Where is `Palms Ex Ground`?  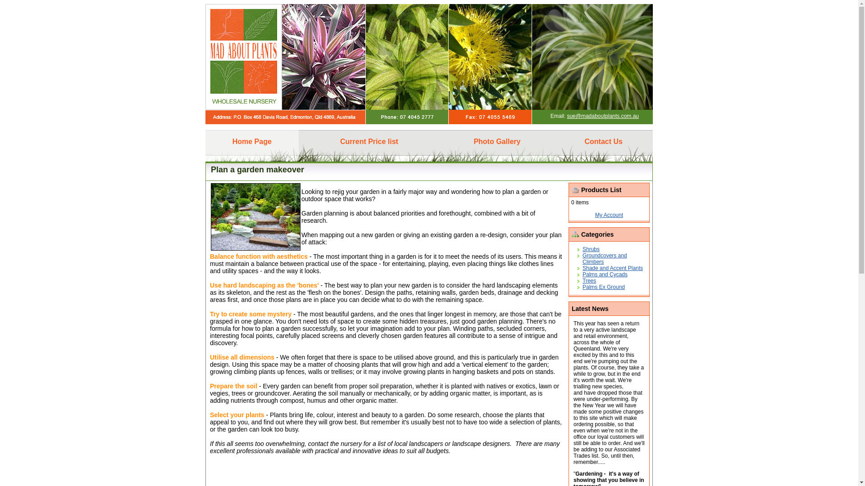 Palms Ex Ground is located at coordinates (604, 287).